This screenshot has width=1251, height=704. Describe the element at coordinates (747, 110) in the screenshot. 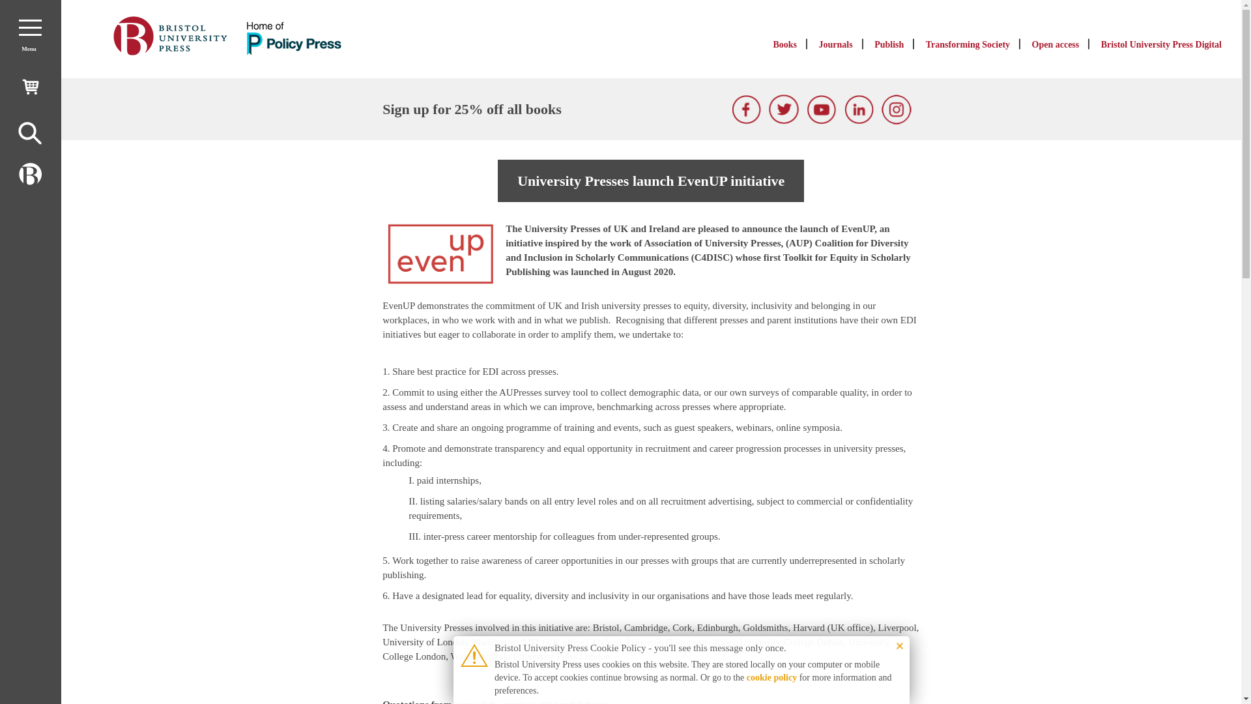

I see `Facebook page` at that location.